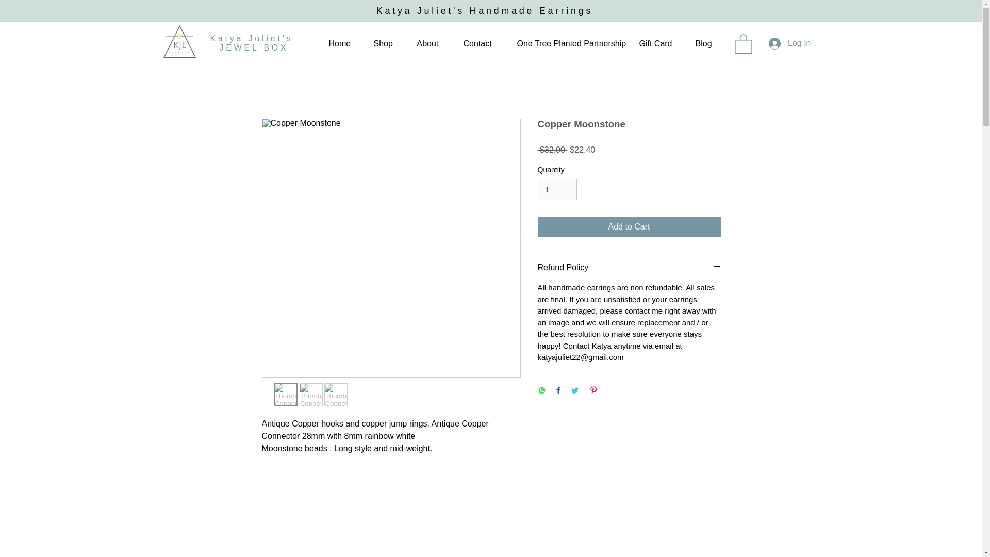 Image resolution: width=990 pixels, height=557 pixels. I want to click on About, so click(427, 44).